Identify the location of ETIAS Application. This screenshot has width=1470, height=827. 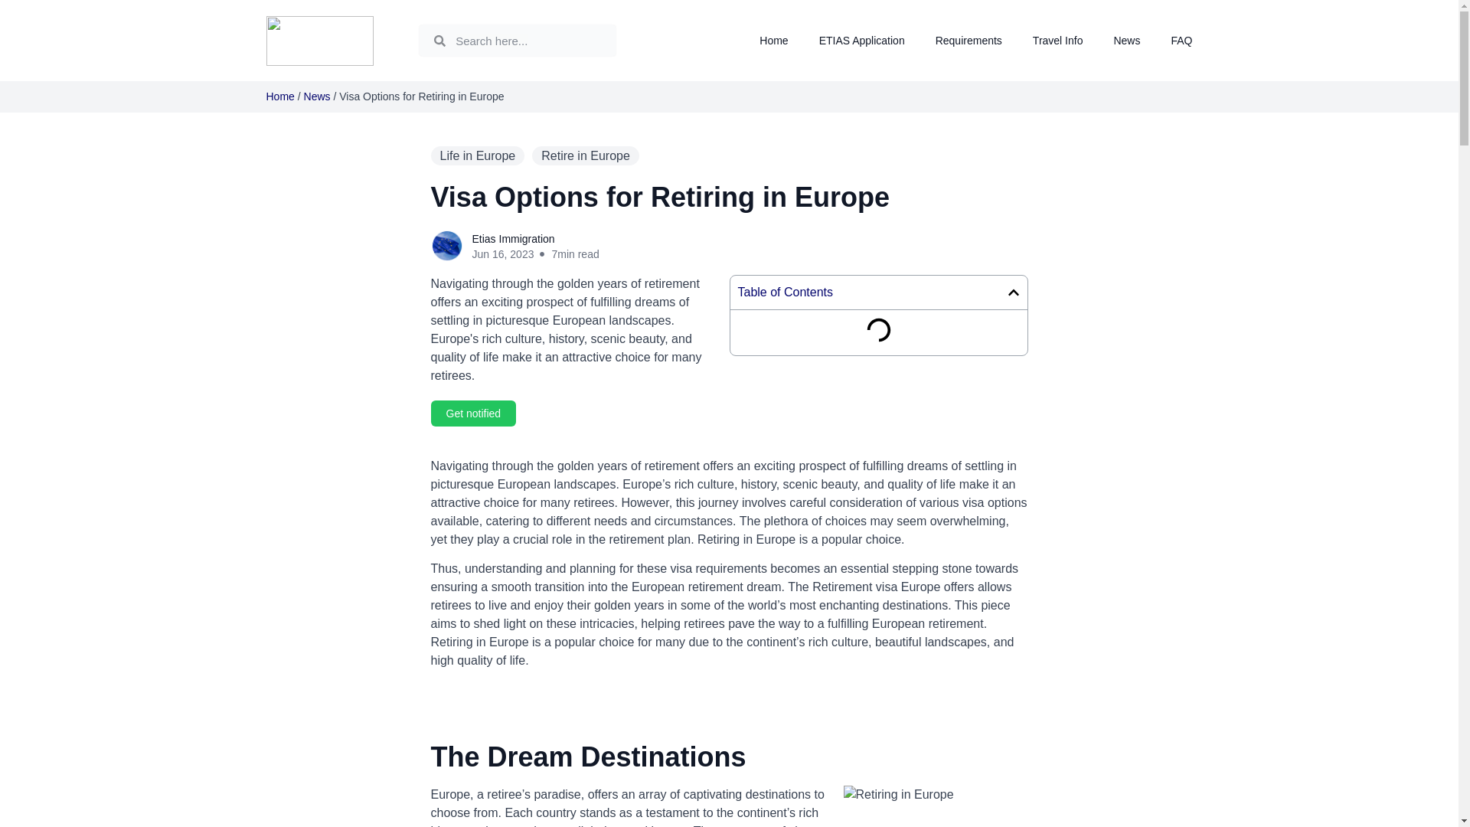
(862, 40).